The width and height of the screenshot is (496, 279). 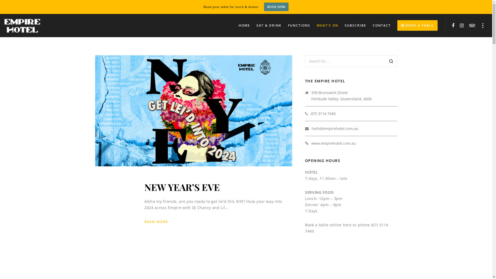 What do you see at coordinates (156, 222) in the screenshot?
I see `READ MORE` at bounding box center [156, 222].